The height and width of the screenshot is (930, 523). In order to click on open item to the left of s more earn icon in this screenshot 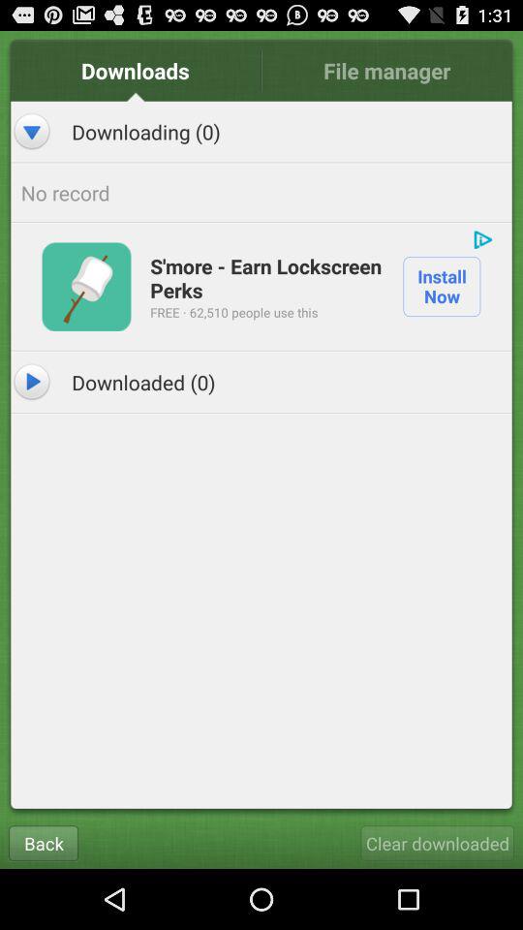, I will do `click(86, 287)`.